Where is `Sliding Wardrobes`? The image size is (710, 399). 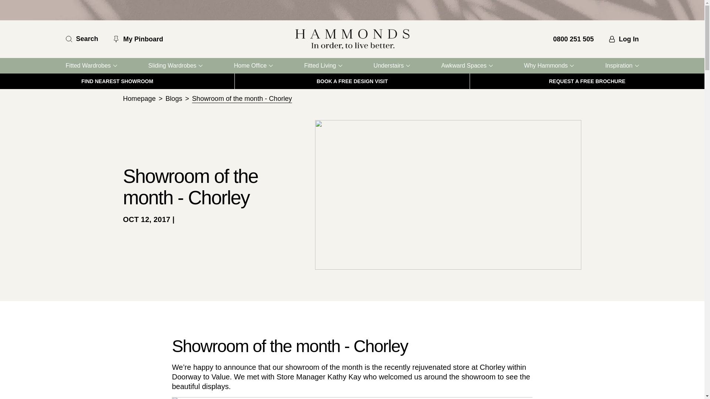
Sliding Wardrobes is located at coordinates (175, 65).